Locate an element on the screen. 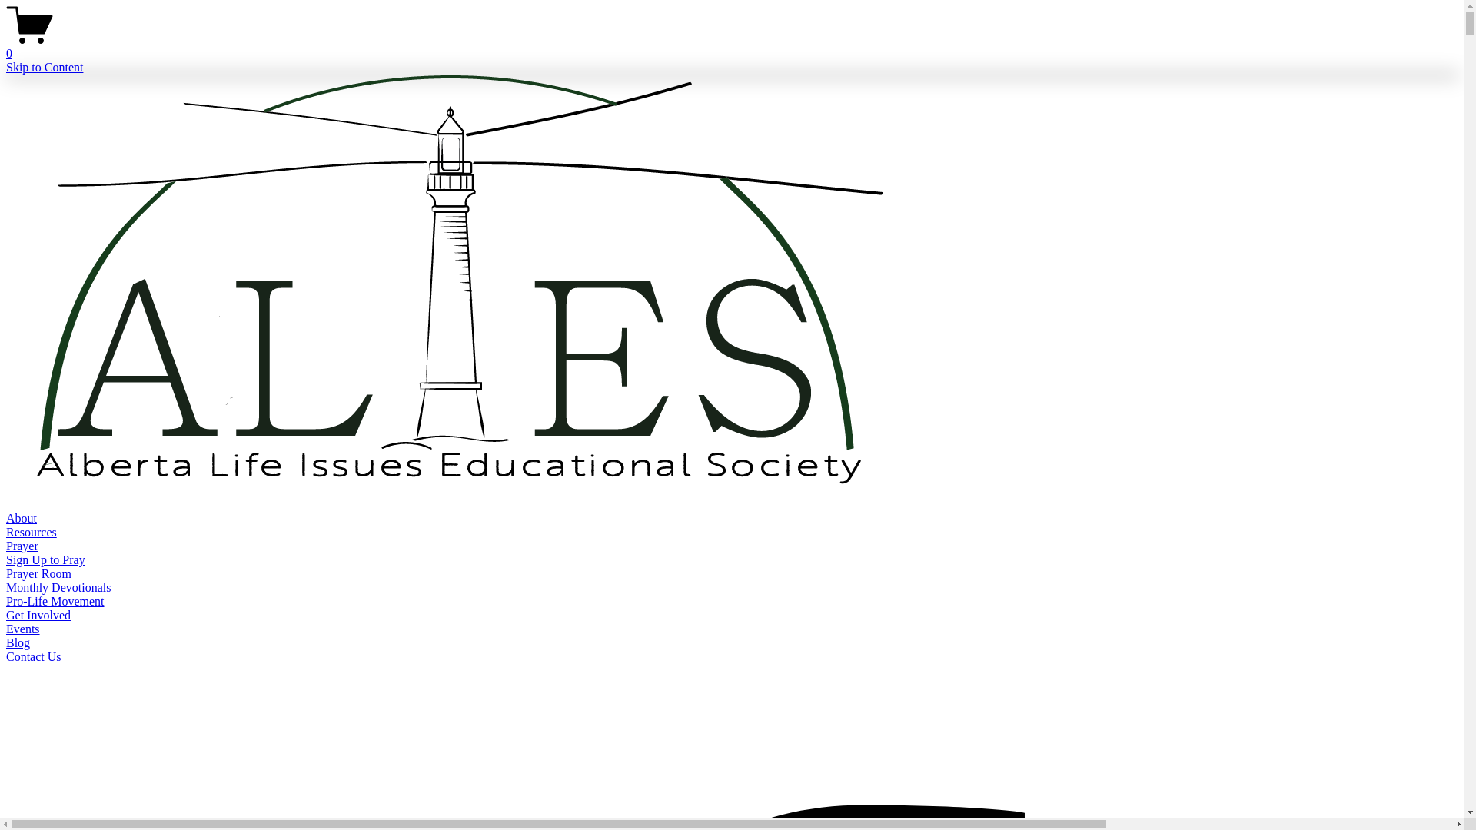 The height and width of the screenshot is (830, 1476). Resources is located at coordinates (32, 532).